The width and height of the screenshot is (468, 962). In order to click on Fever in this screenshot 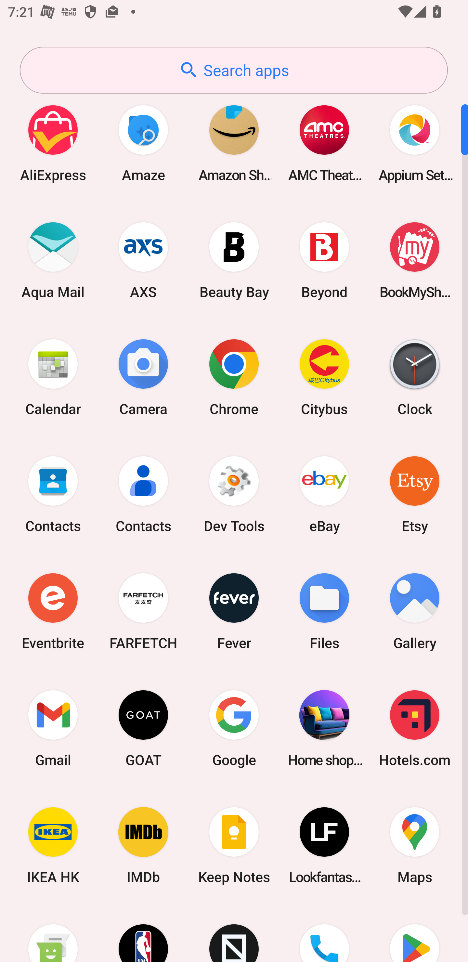, I will do `click(234, 611)`.